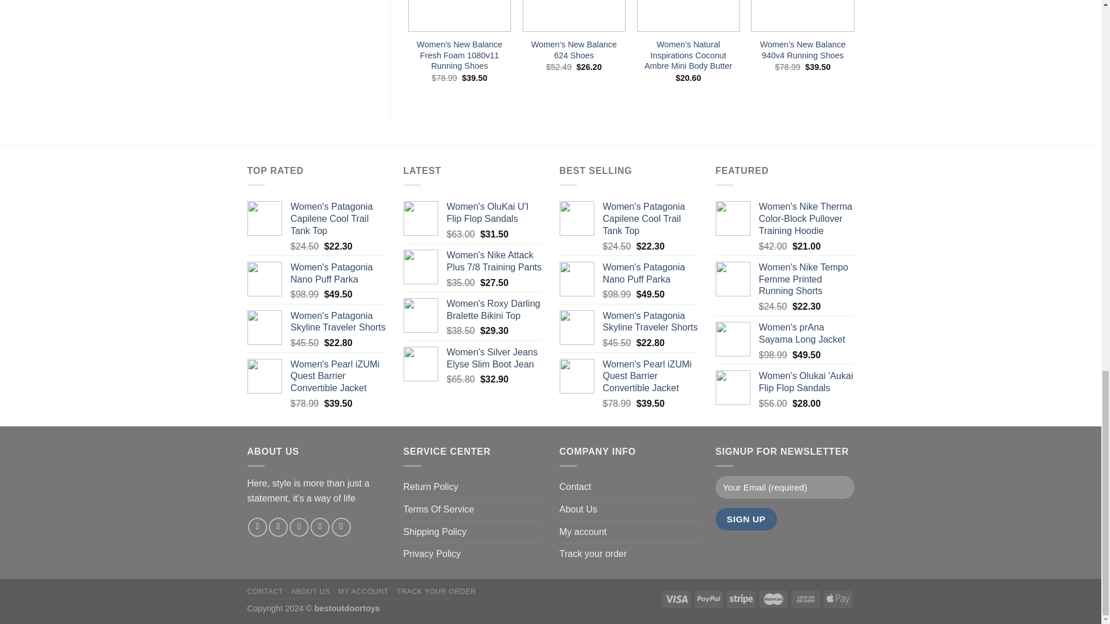 The height and width of the screenshot is (624, 1110). What do you see at coordinates (746, 519) in the screenshot?
I see `Sign Up` at bounding box center [746, 519].